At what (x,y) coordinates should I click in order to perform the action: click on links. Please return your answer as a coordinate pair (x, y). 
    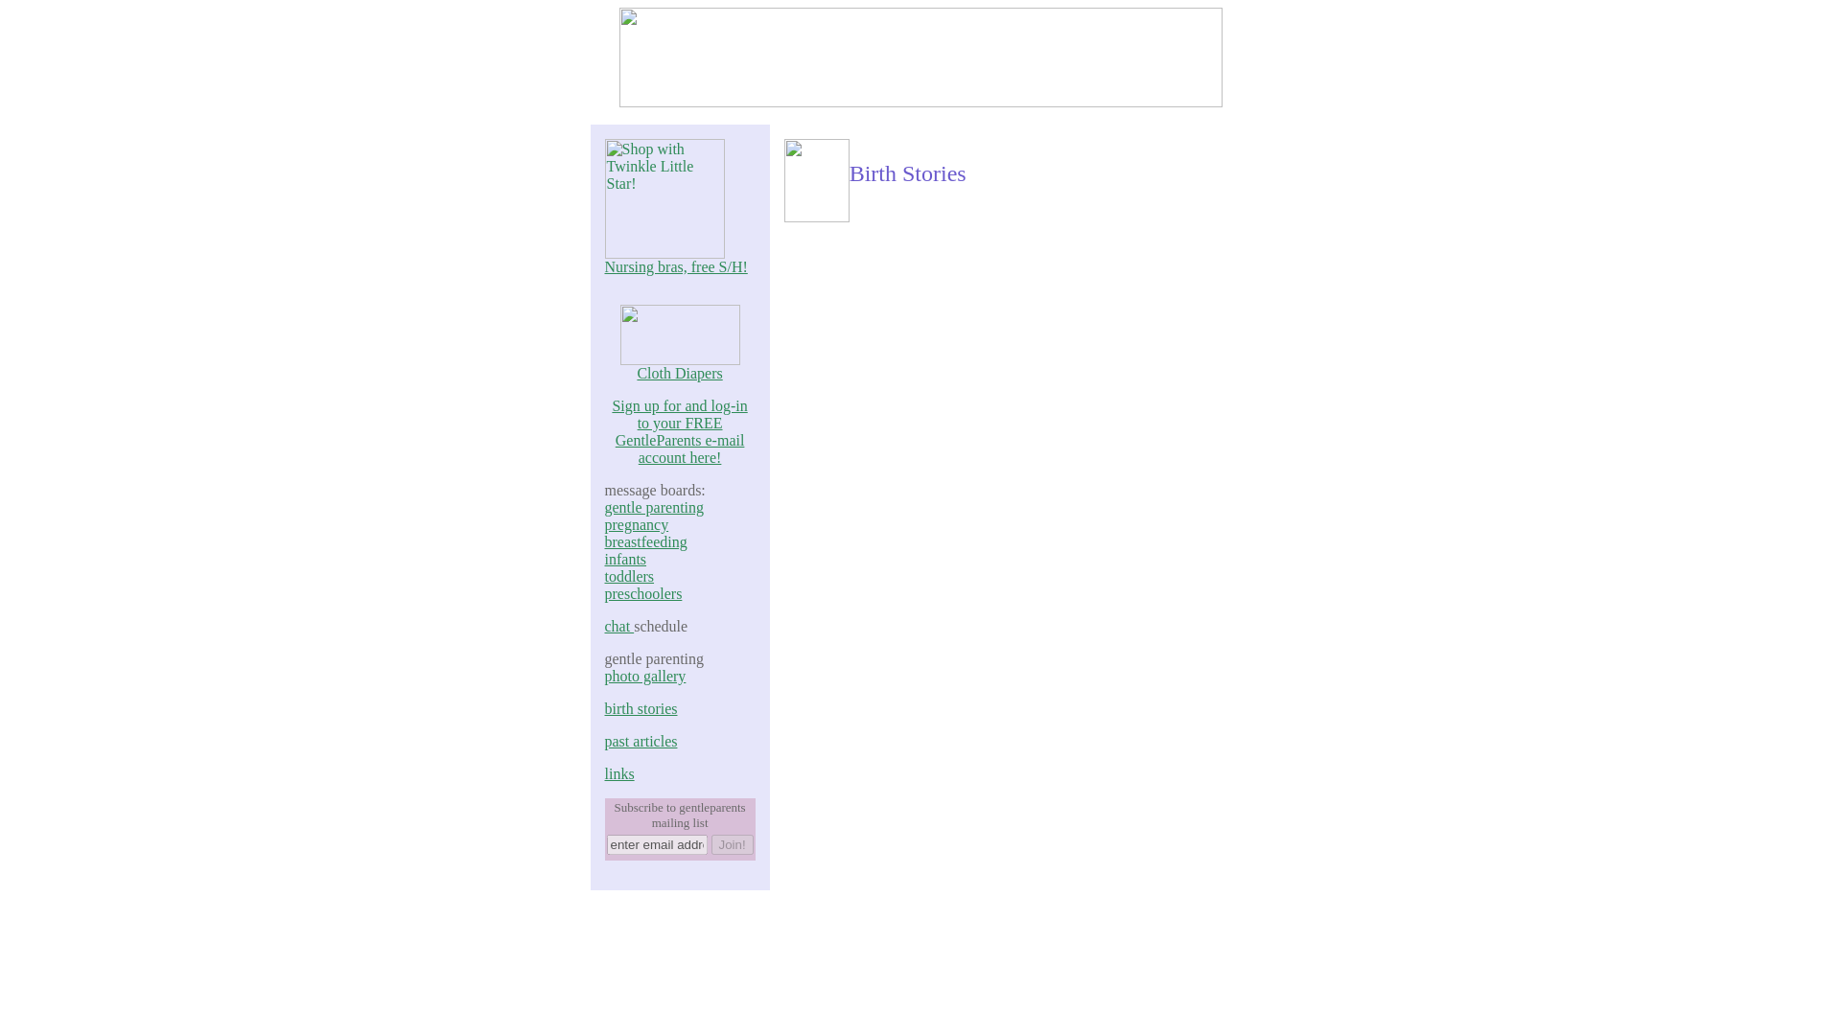
    Looking at the image, I should click on (618, 774).